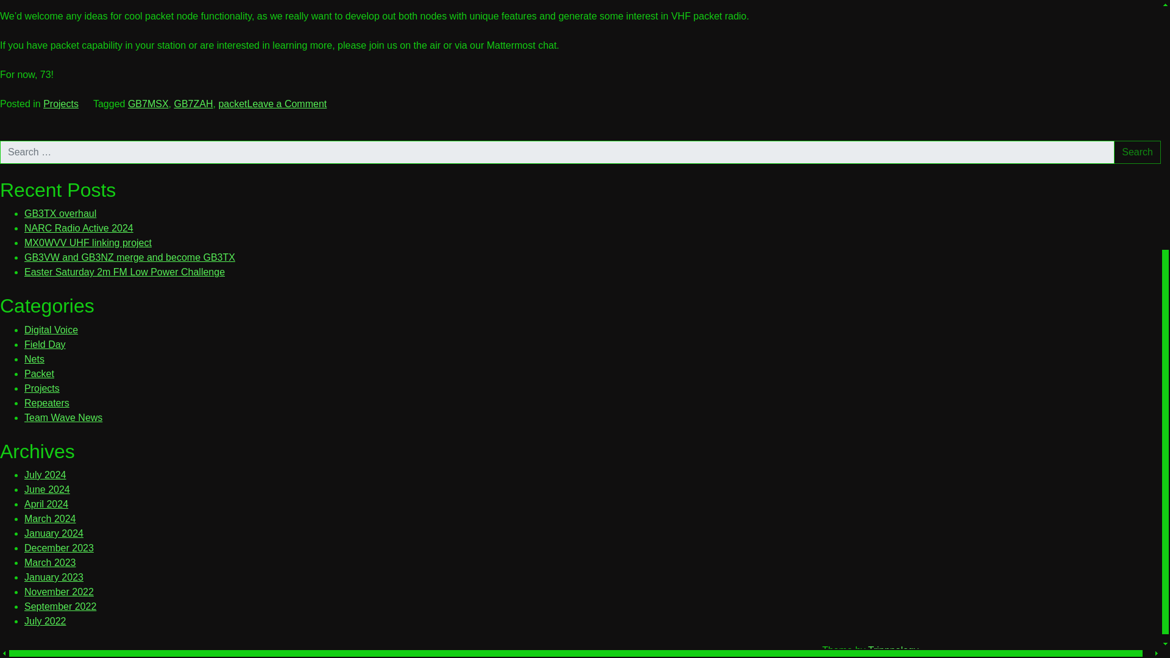 This screenshot has height=658, width=1170. What do you see at coordinates (61, 104) in the screenshot?
I see `Projects` at bounding box center [61, 104].